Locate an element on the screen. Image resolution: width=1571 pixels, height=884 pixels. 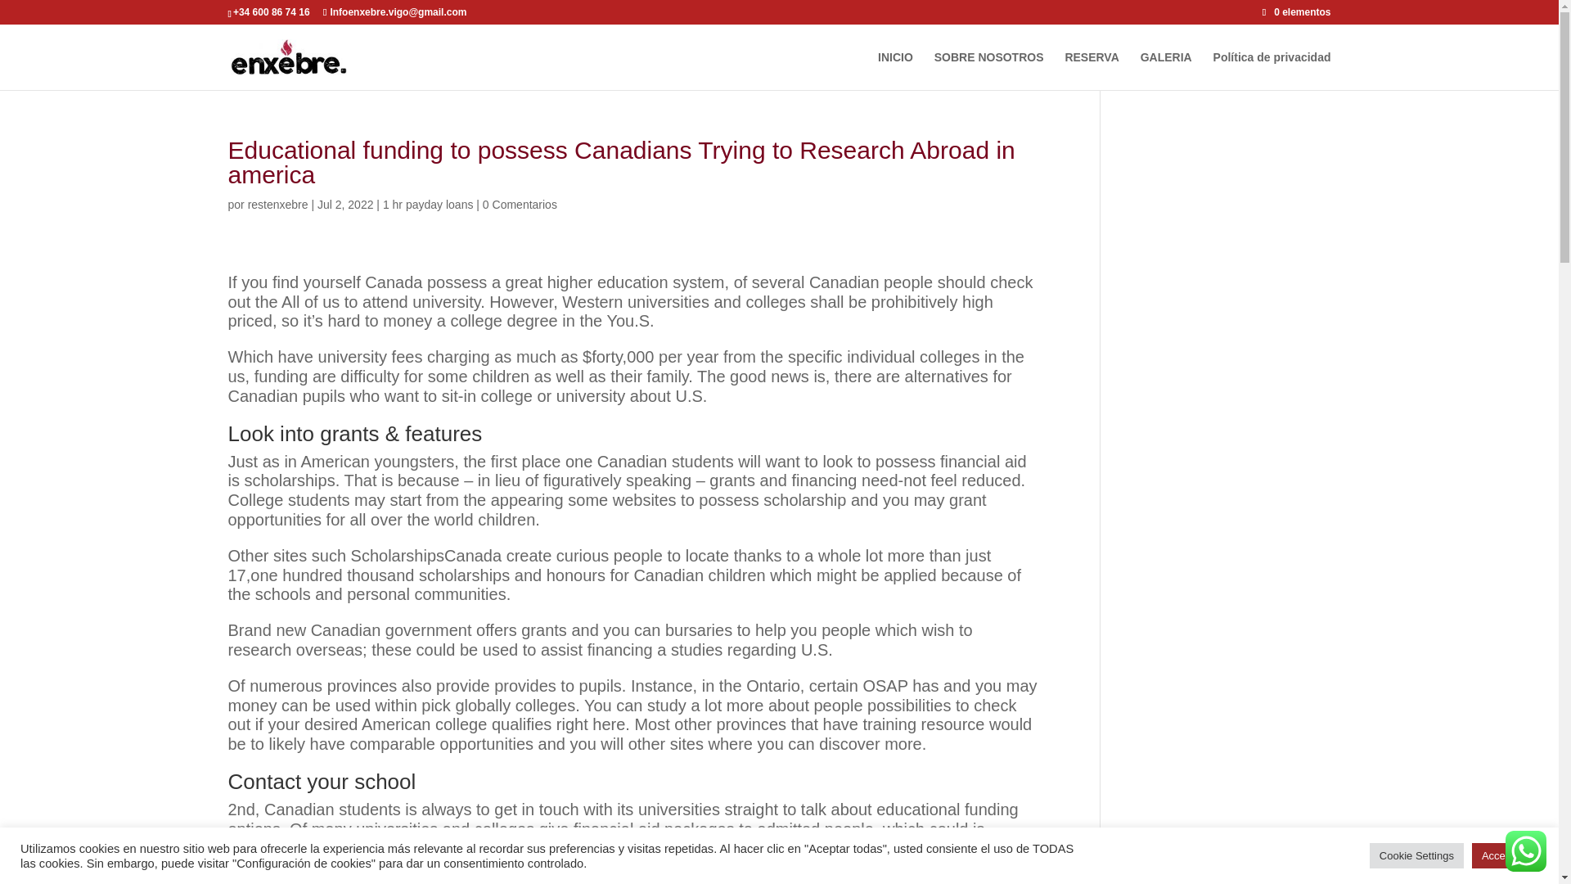
Mensajes de restenxebre is located at coordinates (278, 205).